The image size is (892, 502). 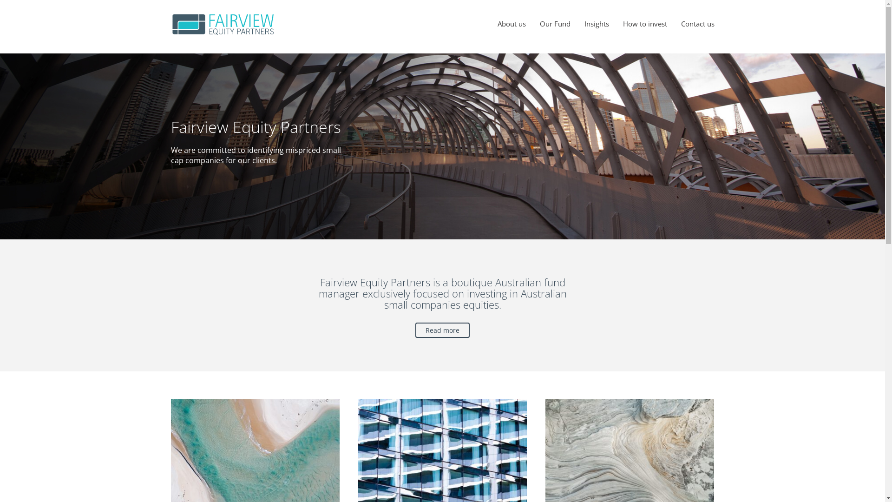 I want to click on About us, so click(x=511, y=24).